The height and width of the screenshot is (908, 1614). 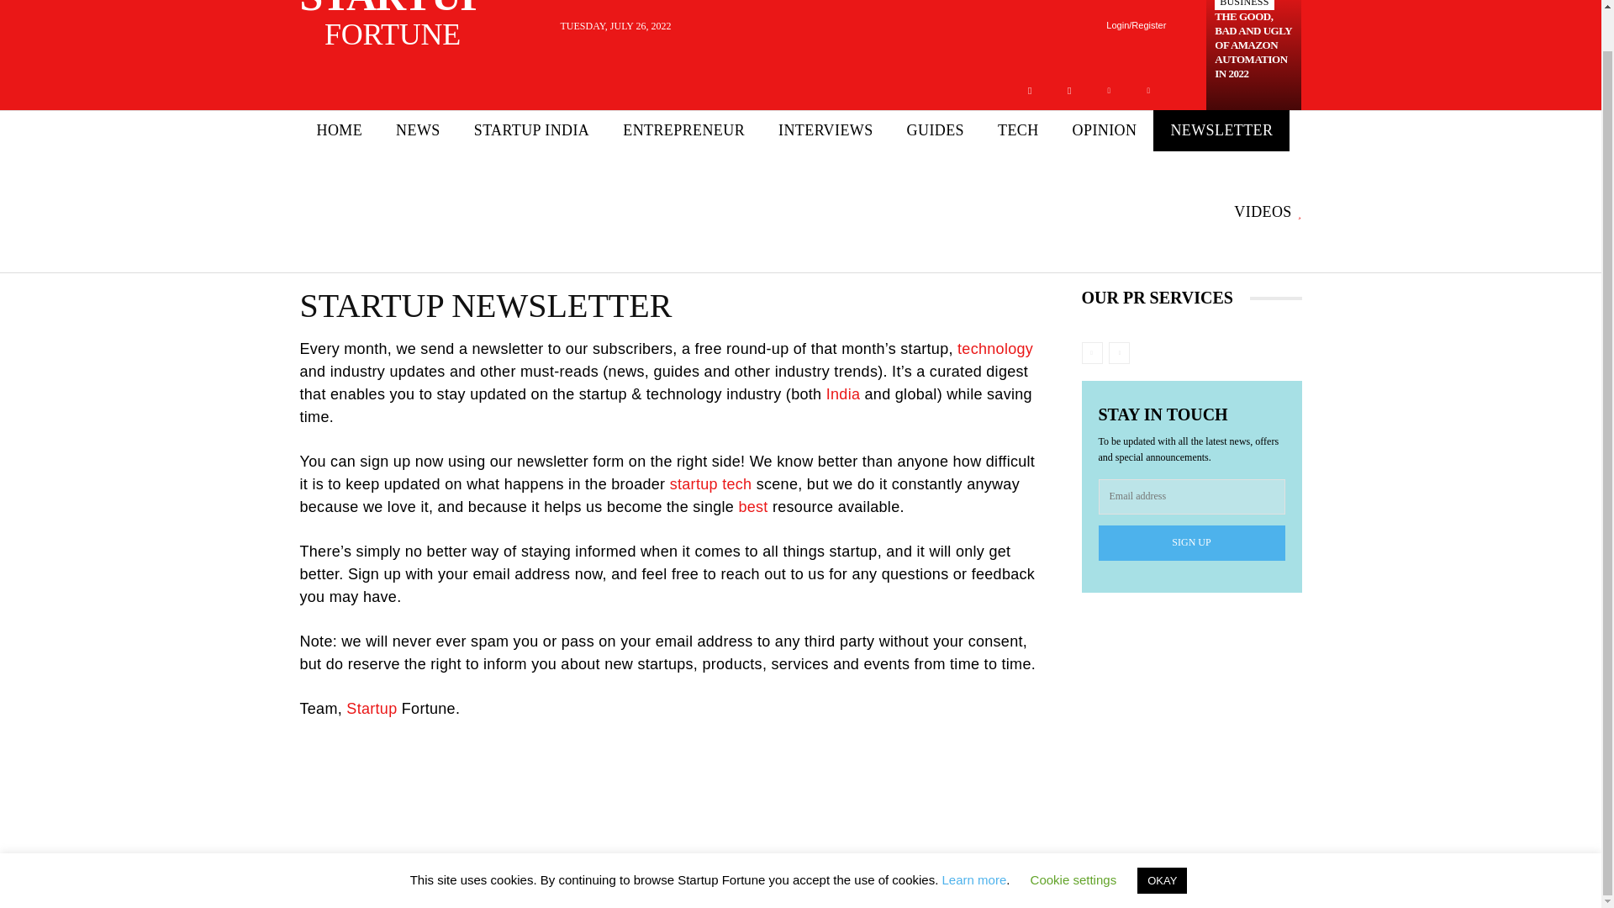 I want to click on Linkedin, so click(x=1108, y=91).